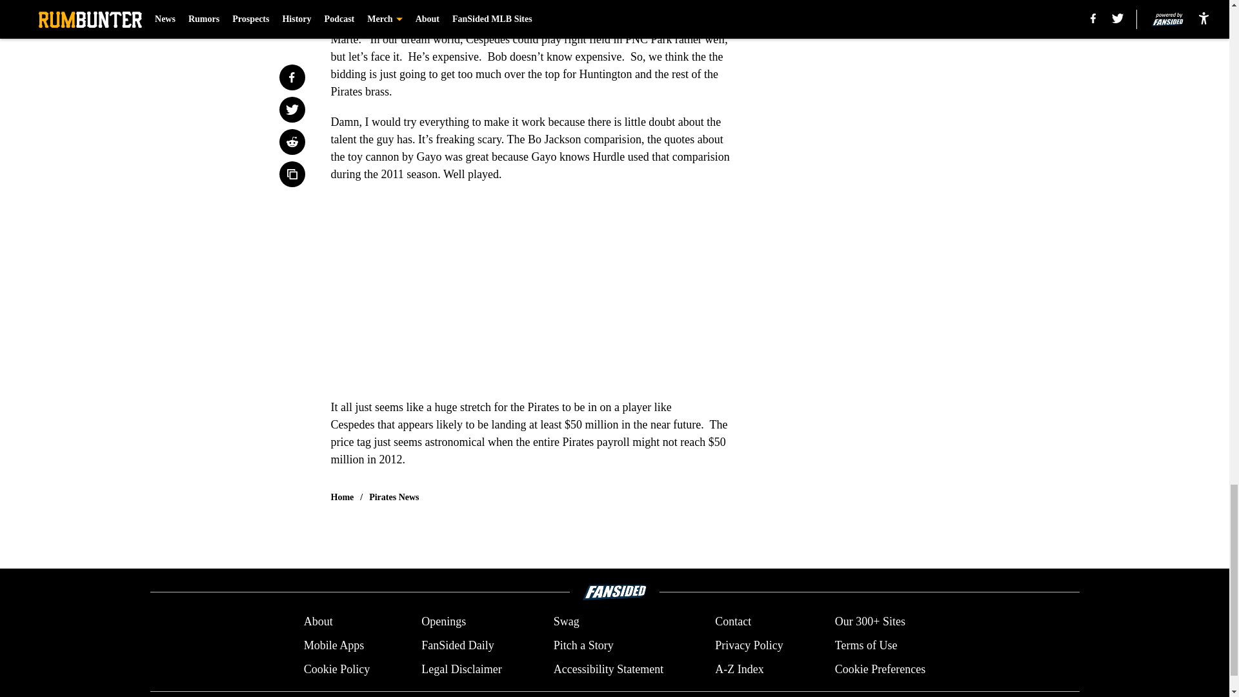 This screenshot has width=1239, height=697. Describe the element at coordinates (342, 497) in the screenshot. I see `Home` at that location.